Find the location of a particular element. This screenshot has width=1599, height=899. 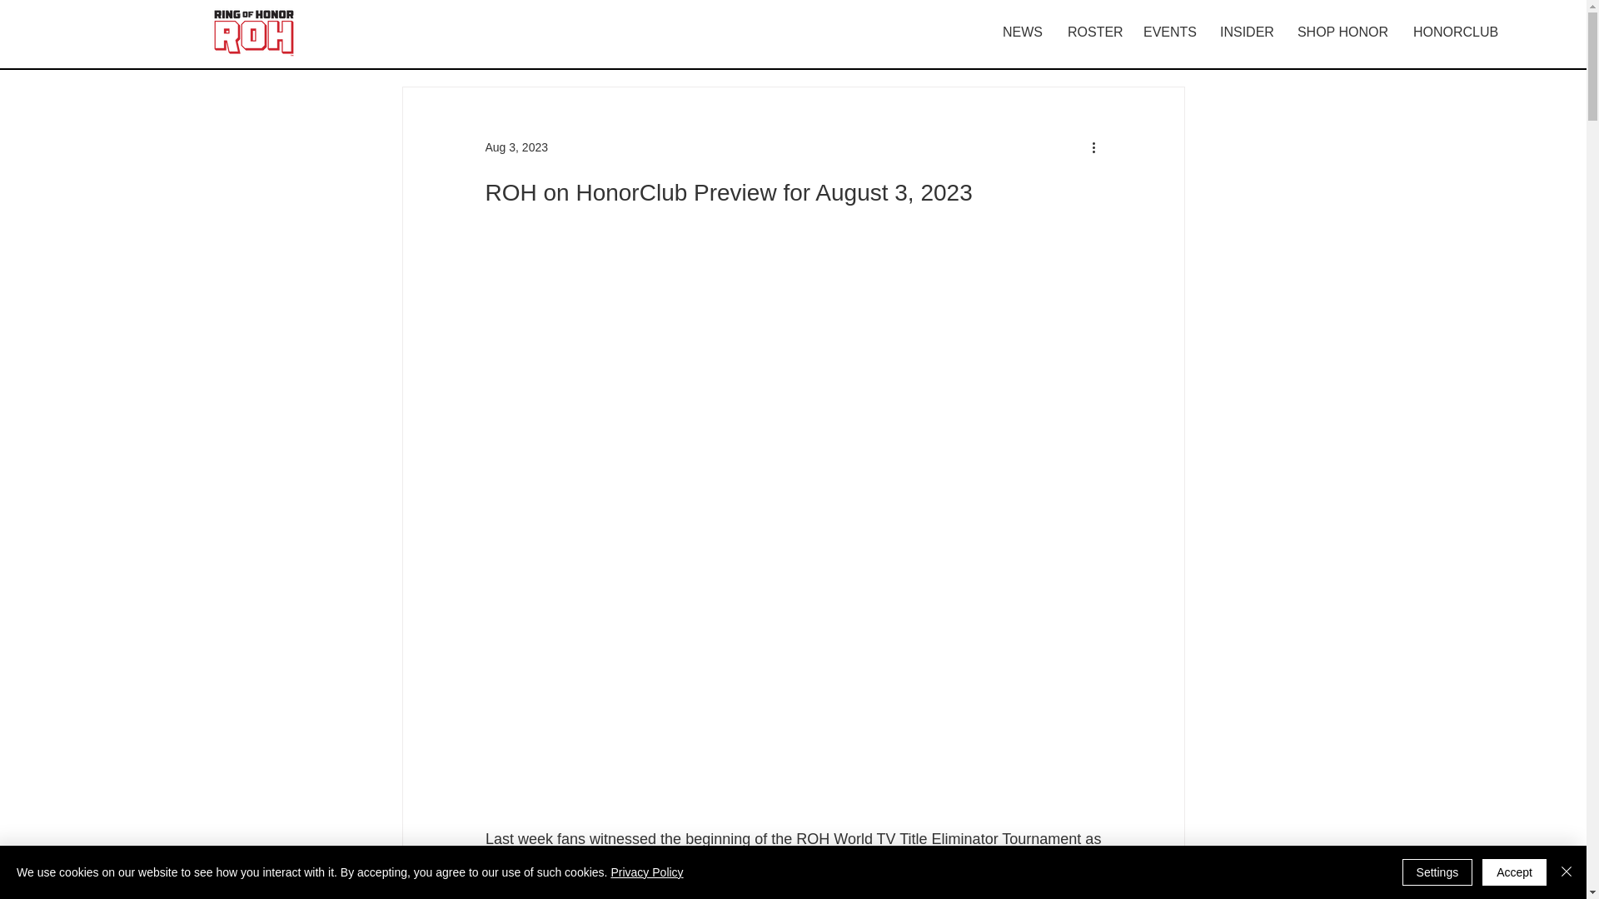

INSIDER is located at coordinates (1245, 32).